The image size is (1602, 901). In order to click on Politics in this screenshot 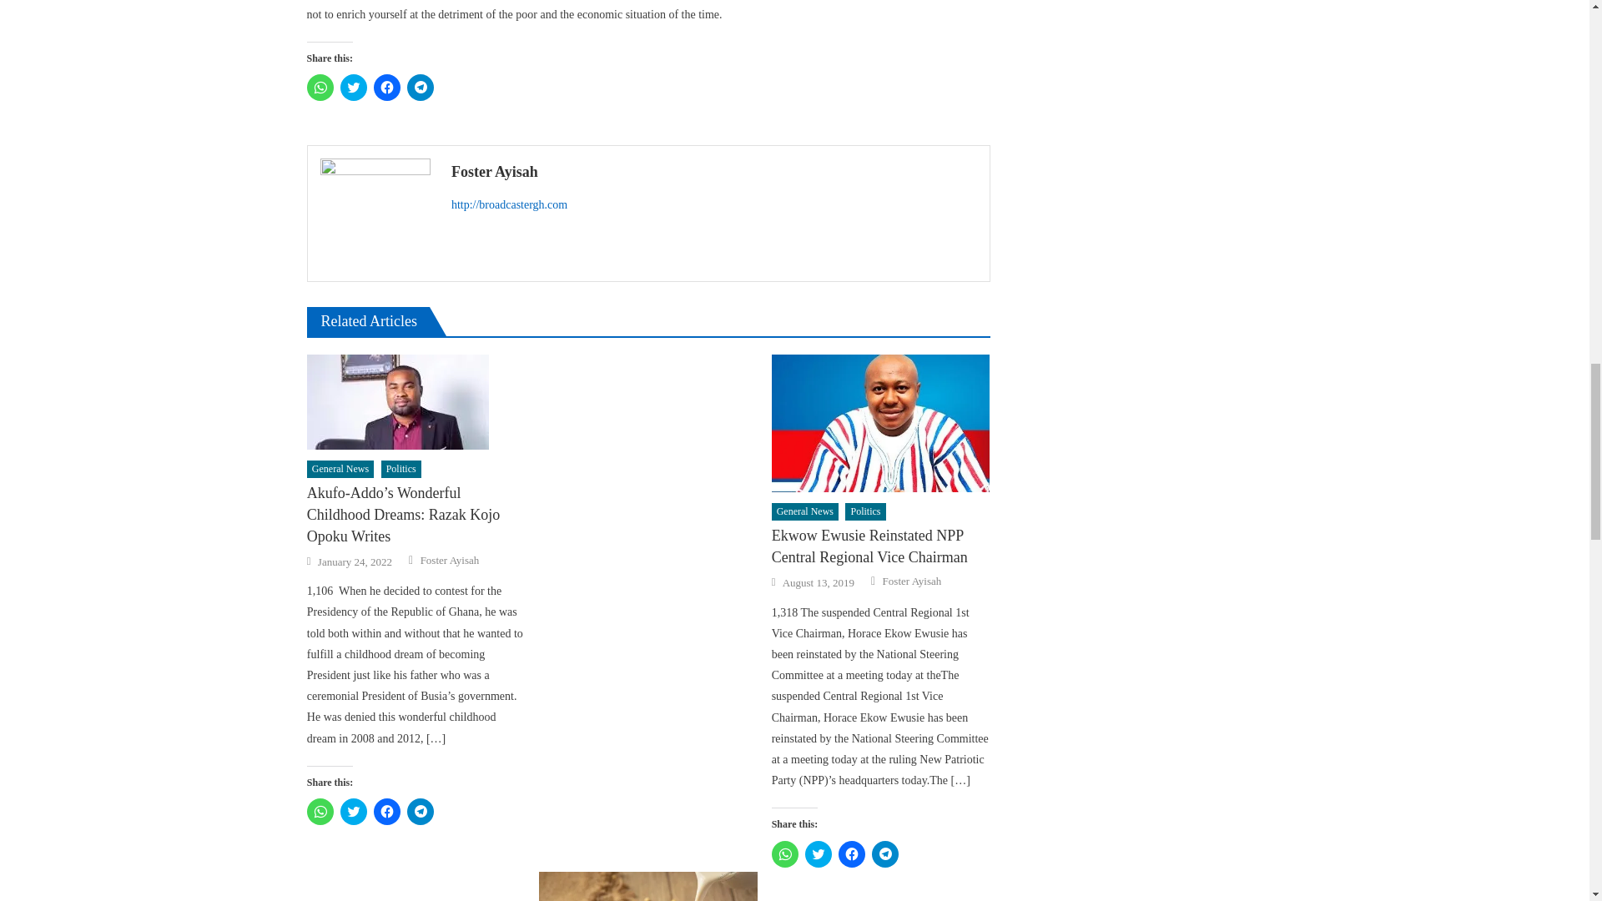, I will do `click(400, 469)`.